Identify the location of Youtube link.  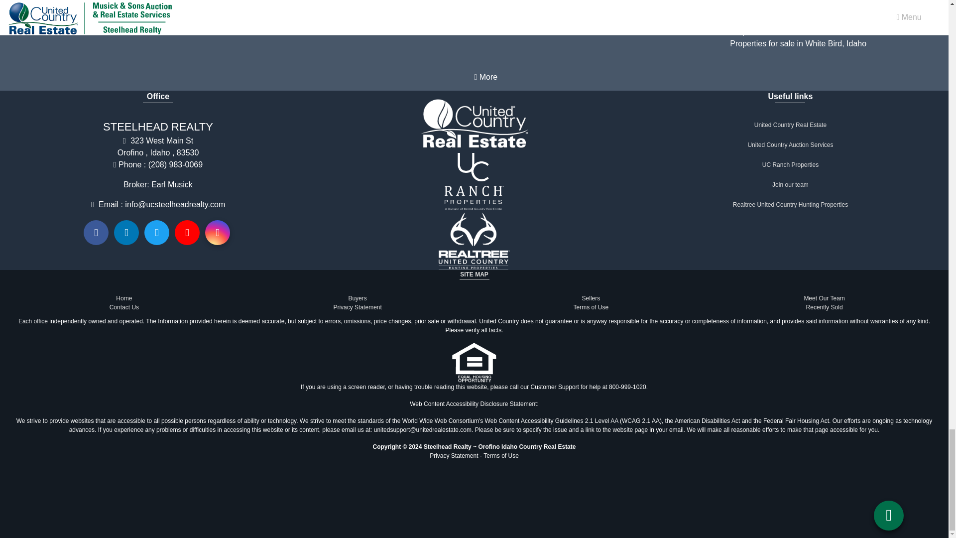
(187, 232).